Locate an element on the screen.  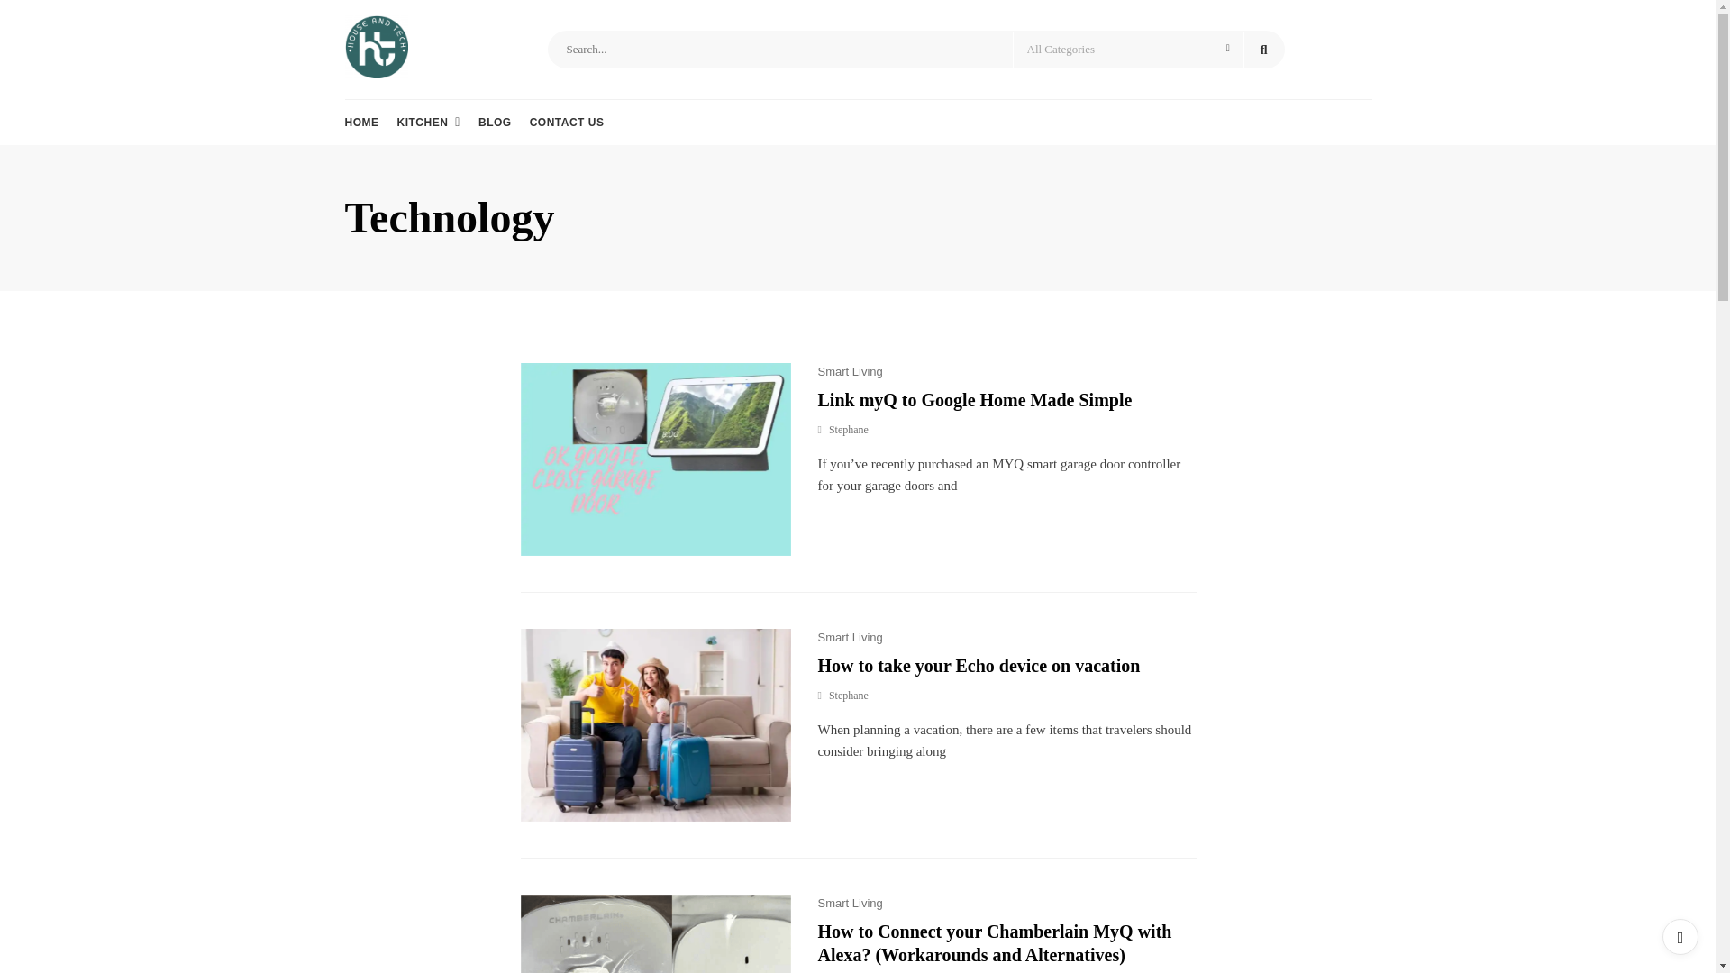
CONTACT US is located at coordinates (566, 123).